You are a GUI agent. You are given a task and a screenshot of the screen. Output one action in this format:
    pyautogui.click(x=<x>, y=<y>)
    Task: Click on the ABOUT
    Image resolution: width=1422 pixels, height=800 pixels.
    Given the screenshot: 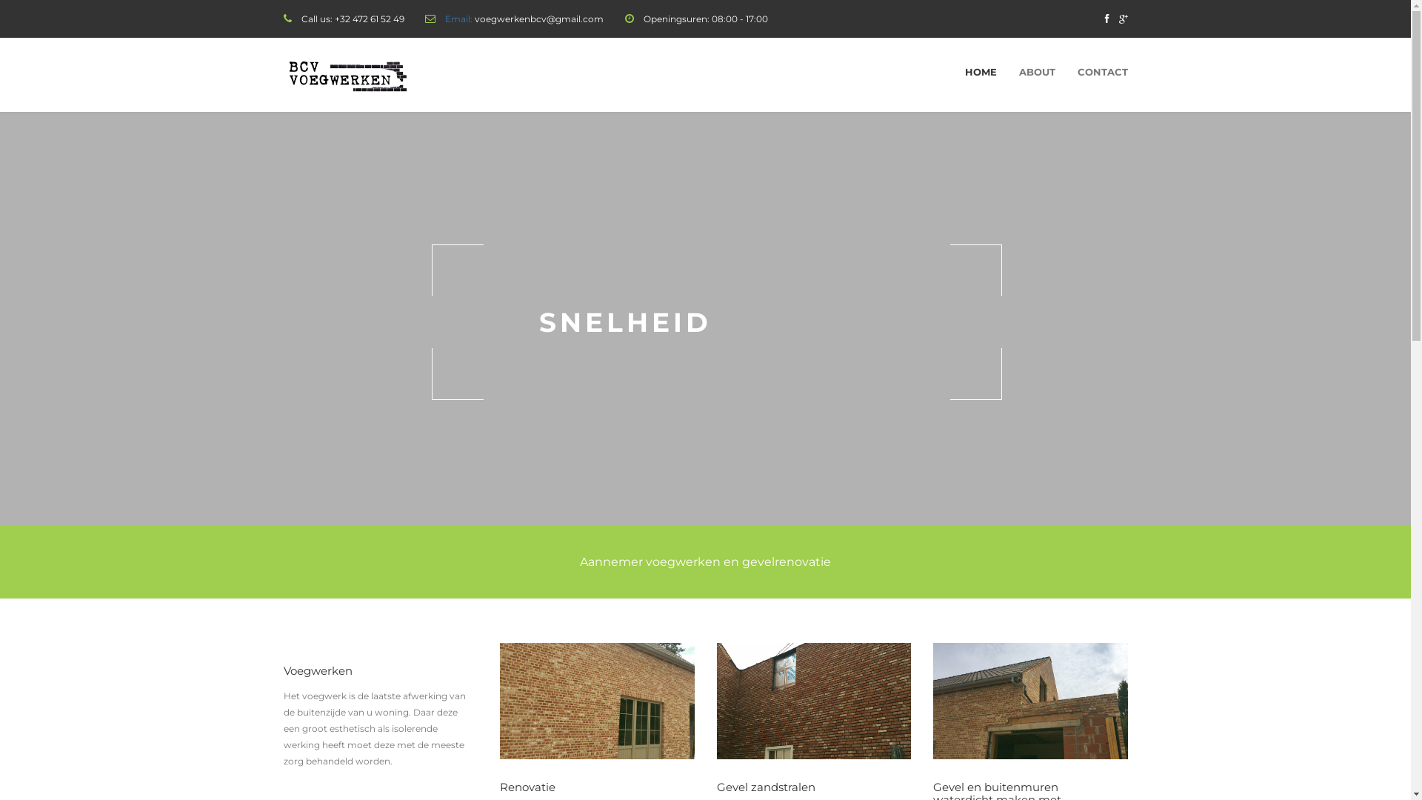 What is the action you would take?
    pyautogui.click(x=1037, y=72)
    